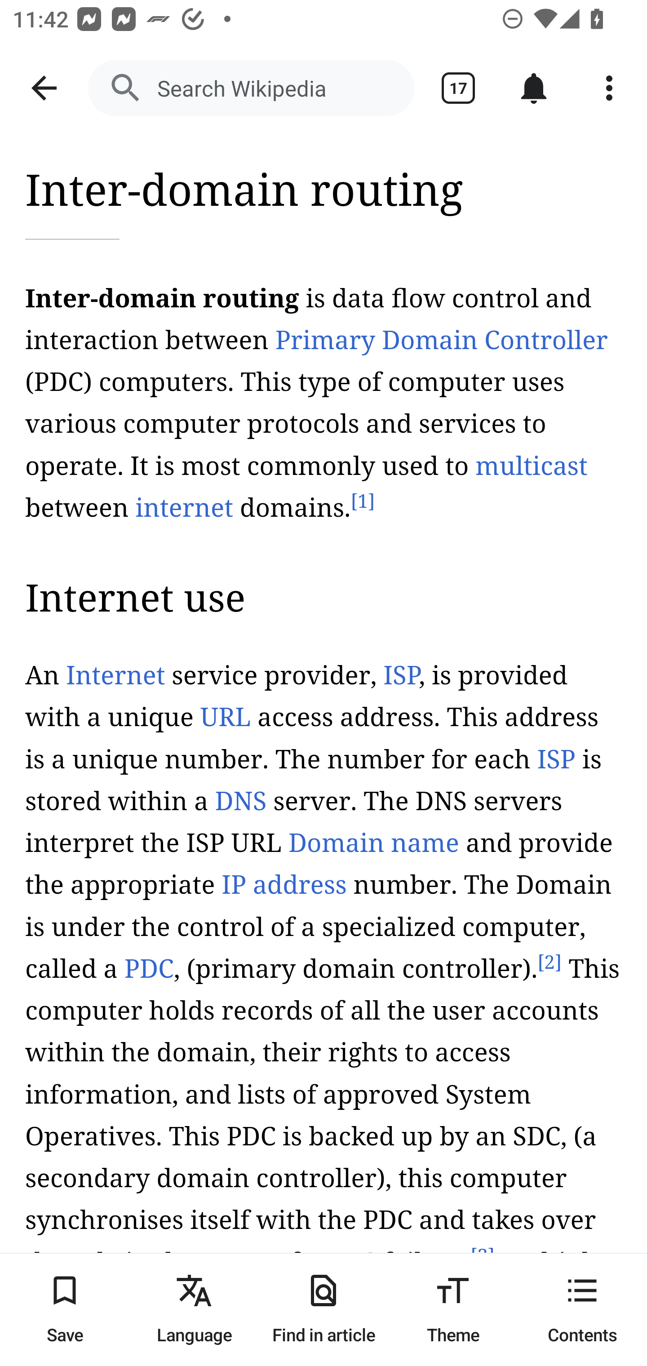 Image resolution: width=647 pixels, height=1366 pixels. What do you see at coordinates (582, 1309) in the screenshot?
I see `Contents` at bounding box center [582, 1309].